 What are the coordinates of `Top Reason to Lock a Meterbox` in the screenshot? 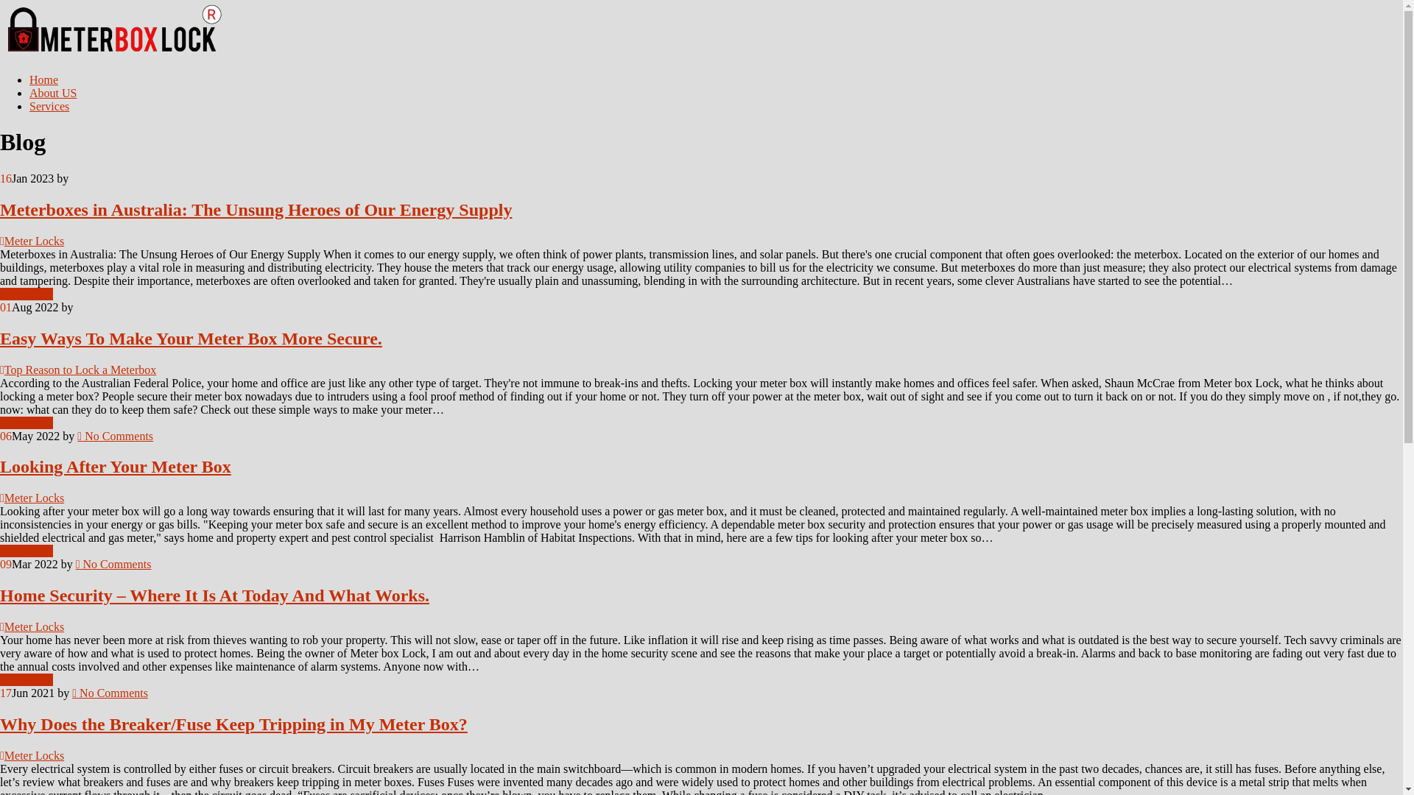 It's located at (80, 370).